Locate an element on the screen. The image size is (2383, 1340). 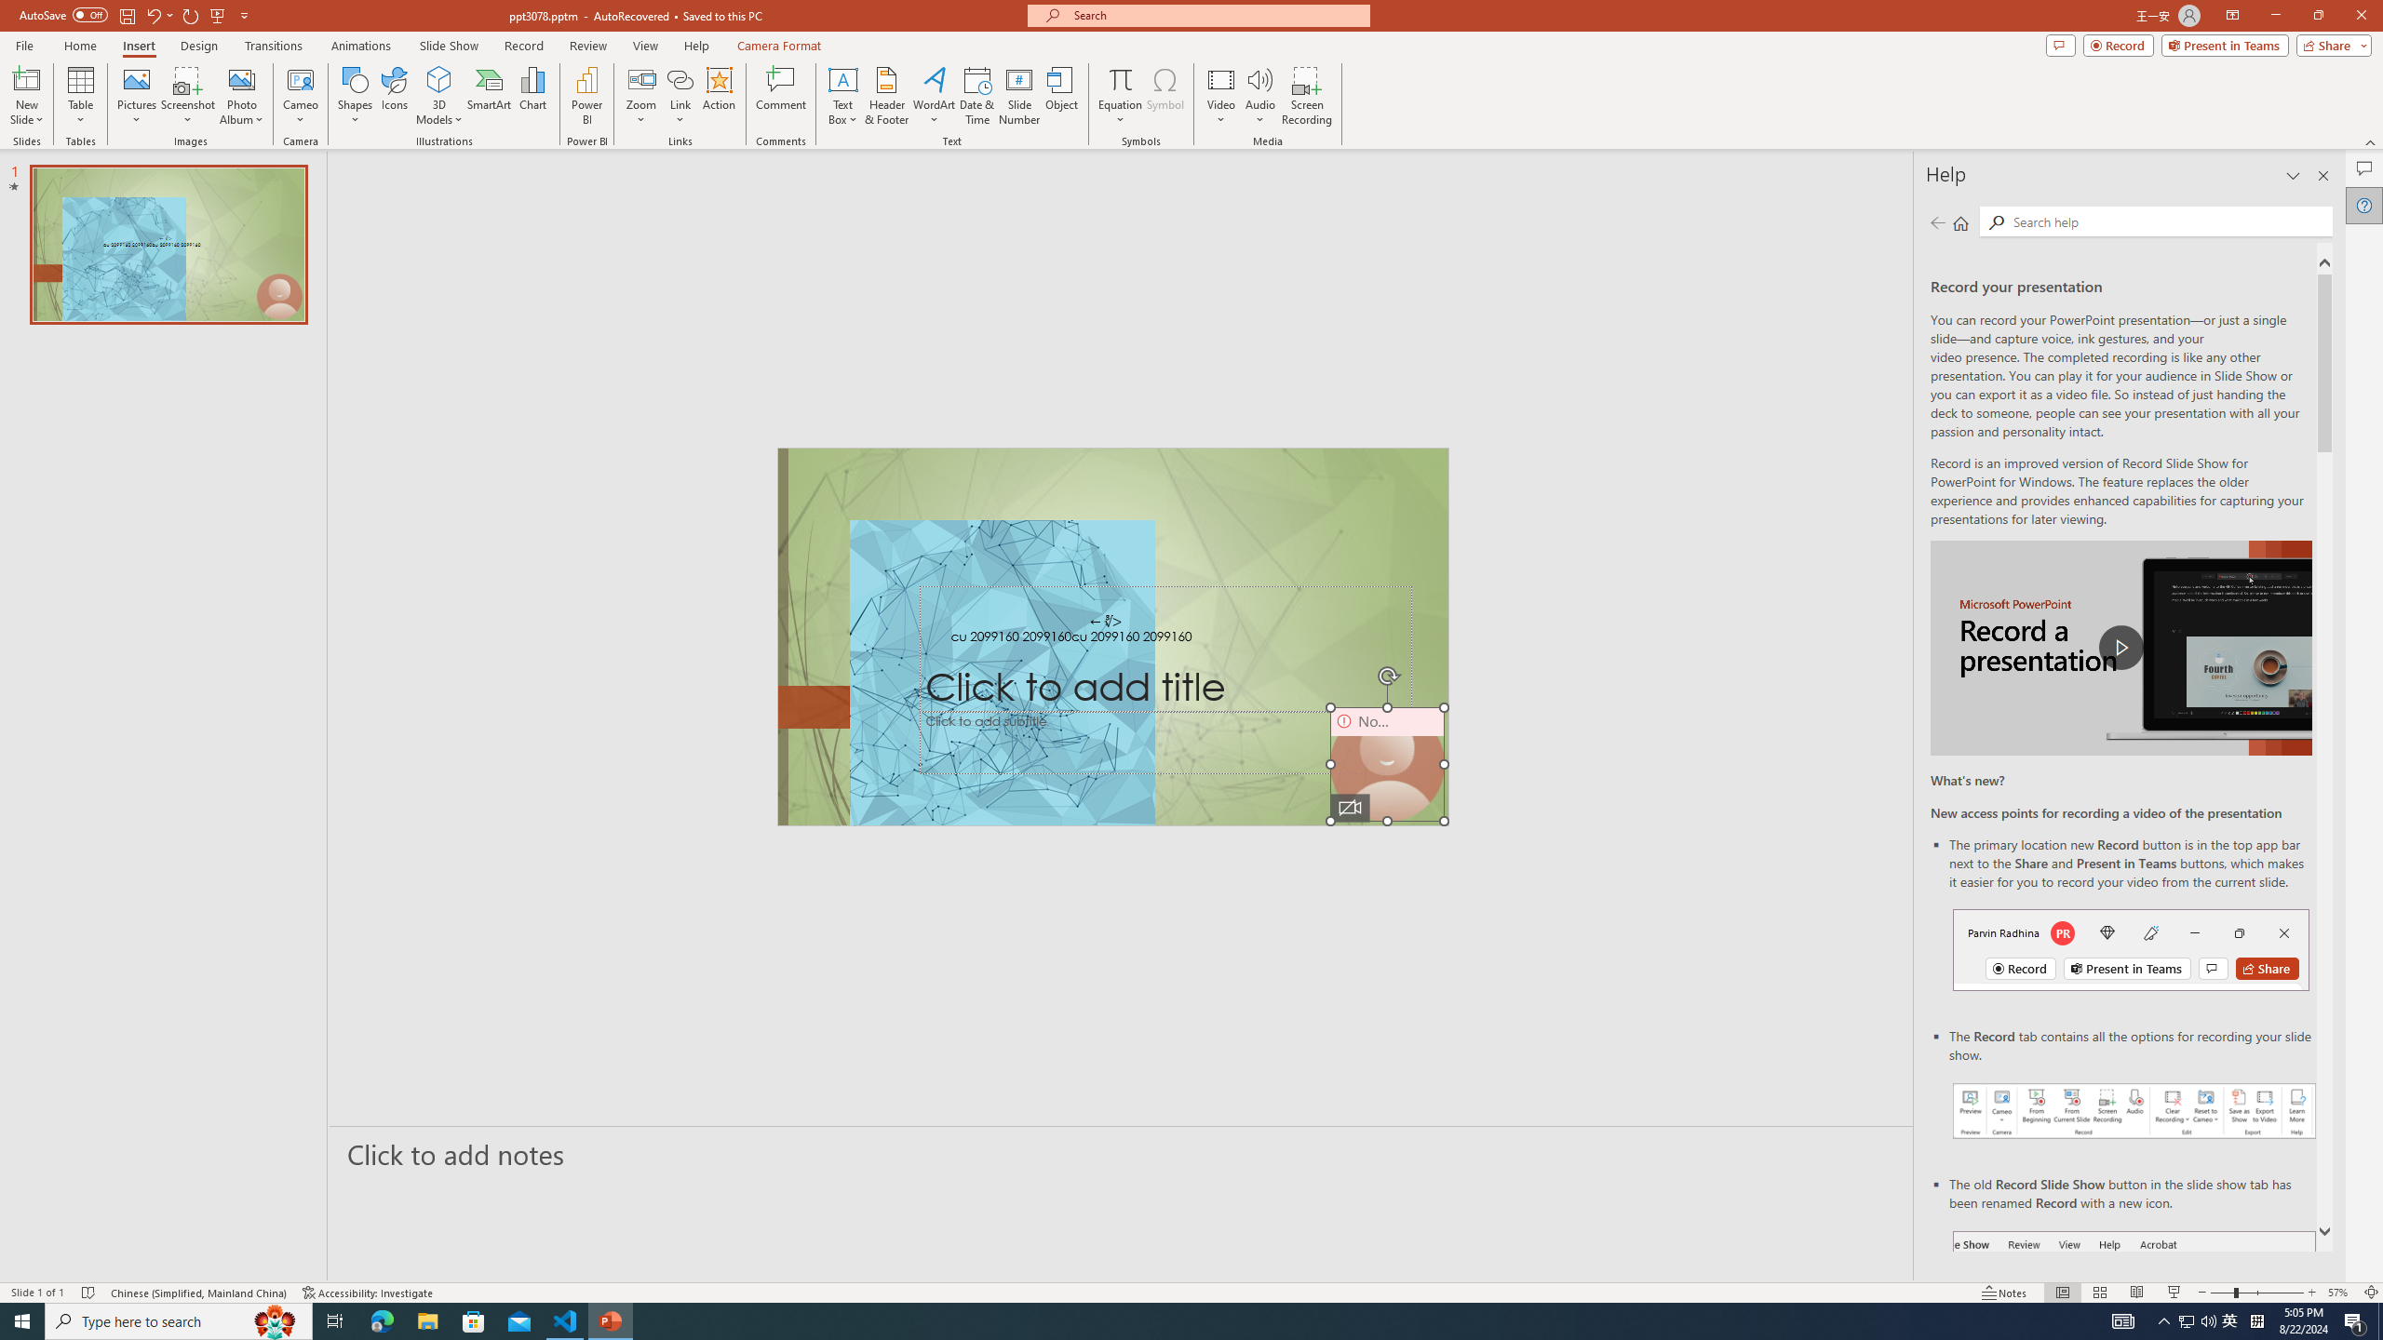
Power BI is located at coordinates (586, 96).